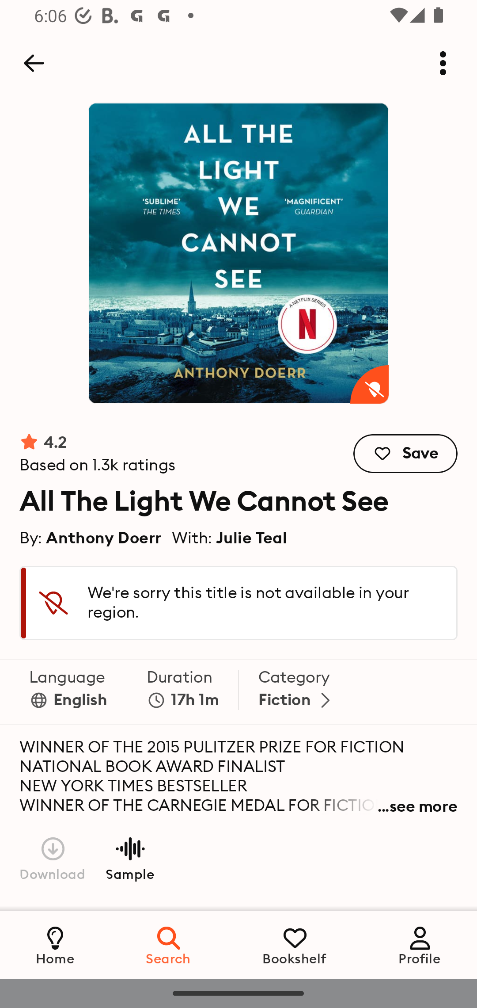  I want to click on More options, so click(443, 63).